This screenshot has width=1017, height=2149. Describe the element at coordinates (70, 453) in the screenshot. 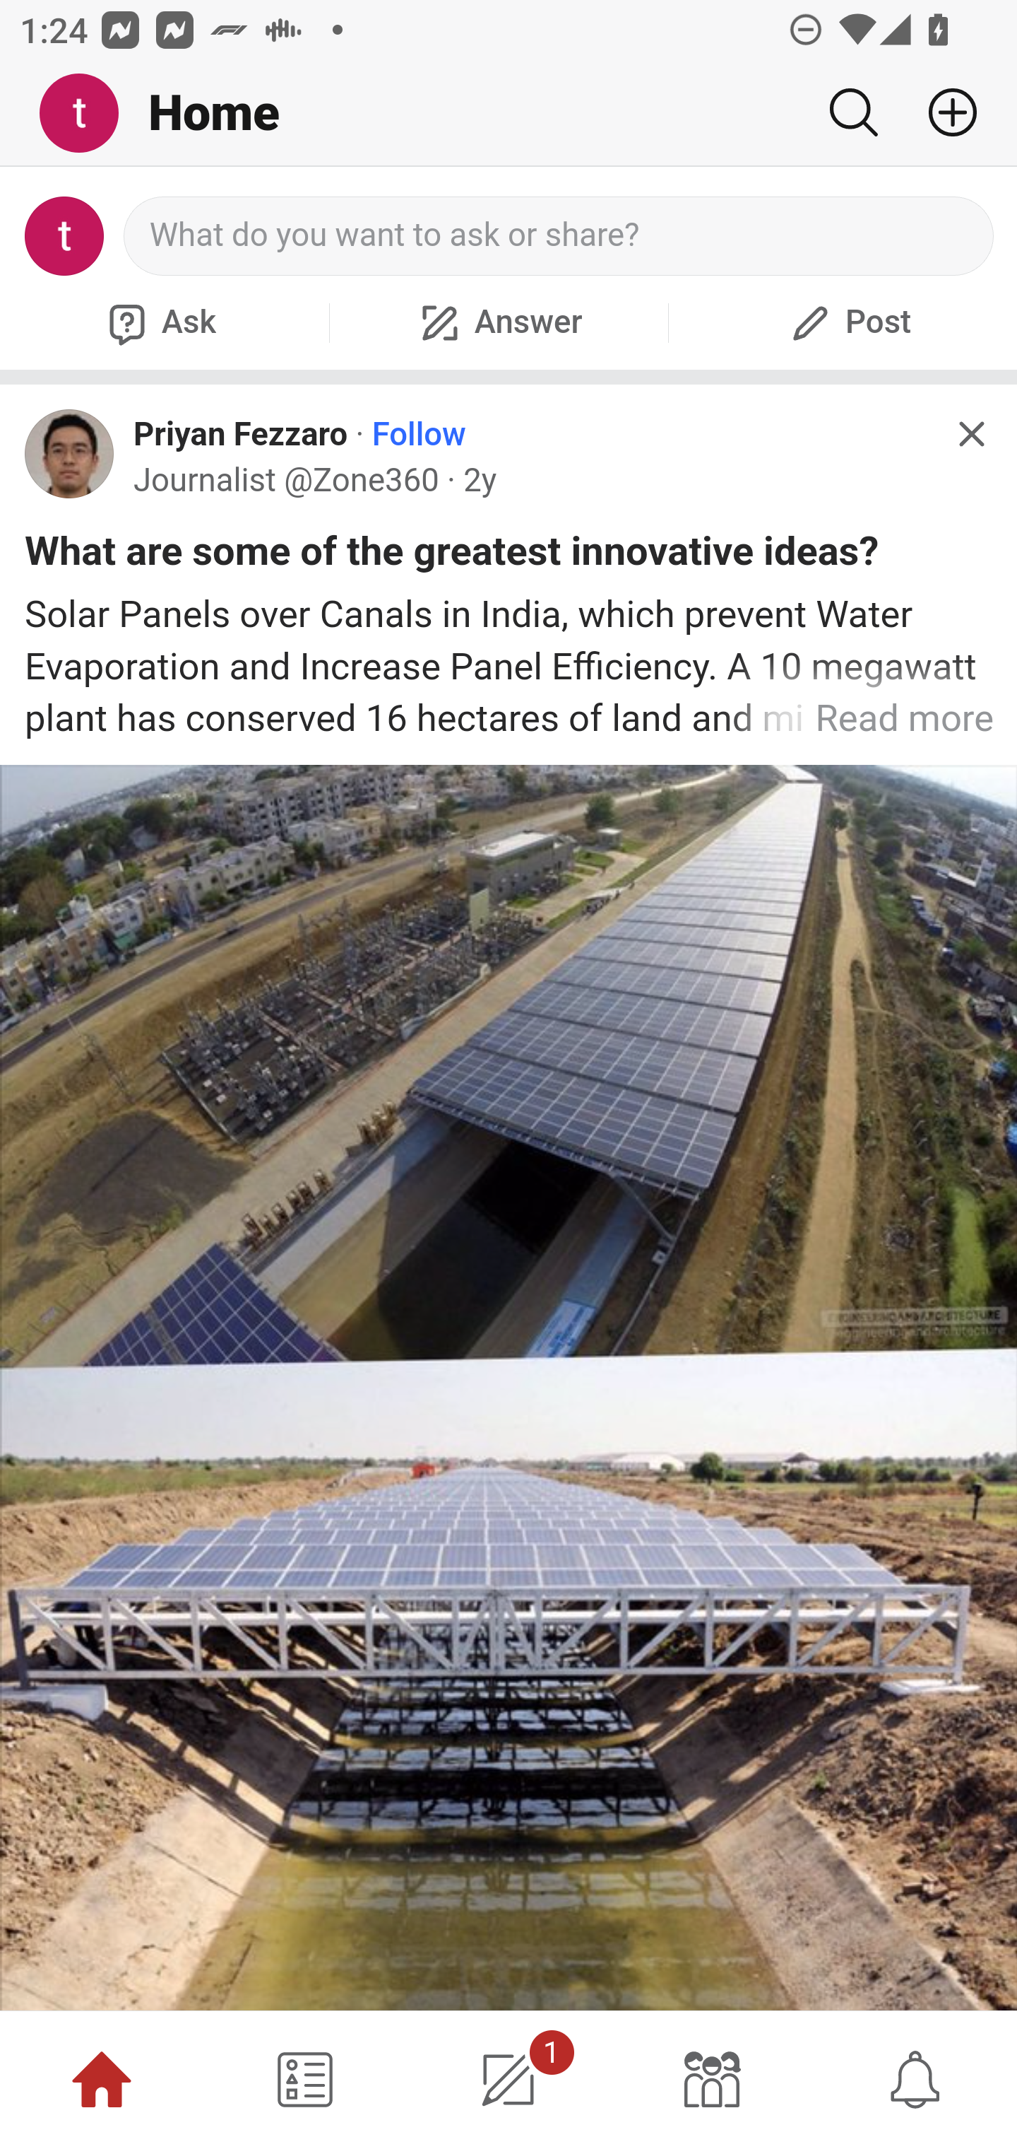

I see `Profile photo for Priyan Fezzaro` at that location.